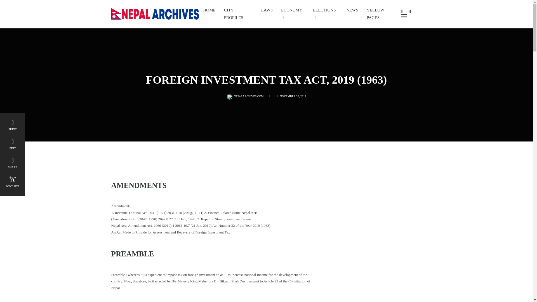 The height and width of the screenshot is (302, 537). I want to click on NEWS, so click(352, 10).